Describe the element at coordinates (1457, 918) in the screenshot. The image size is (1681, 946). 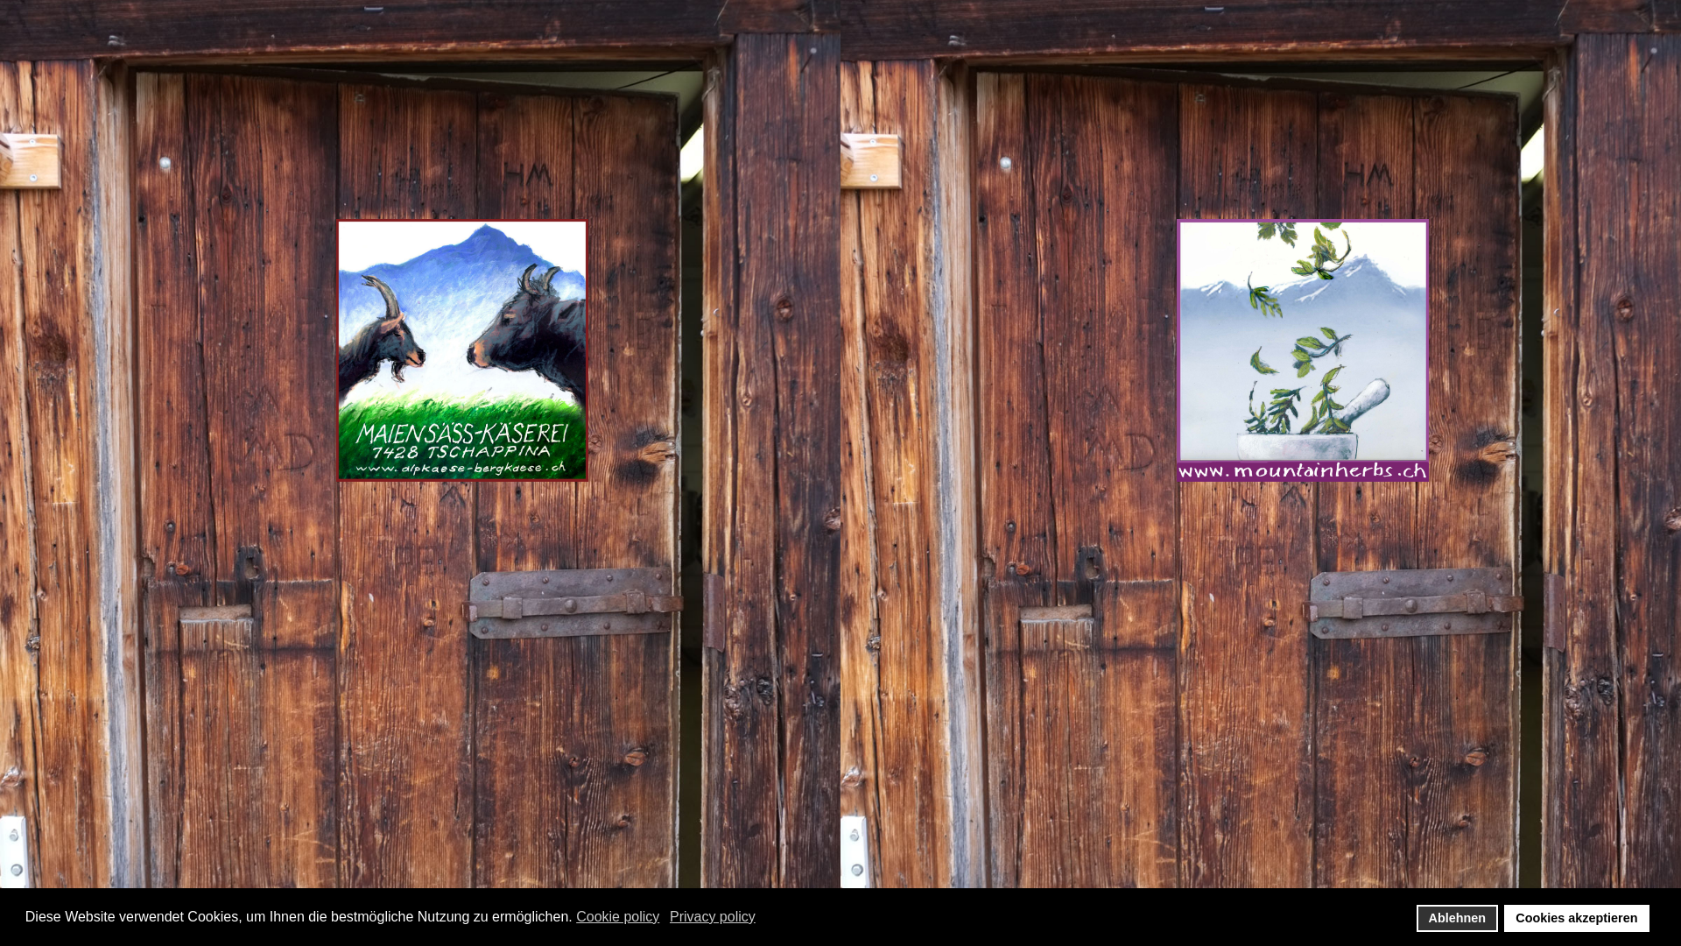
I see `Ablehnen` at that location.